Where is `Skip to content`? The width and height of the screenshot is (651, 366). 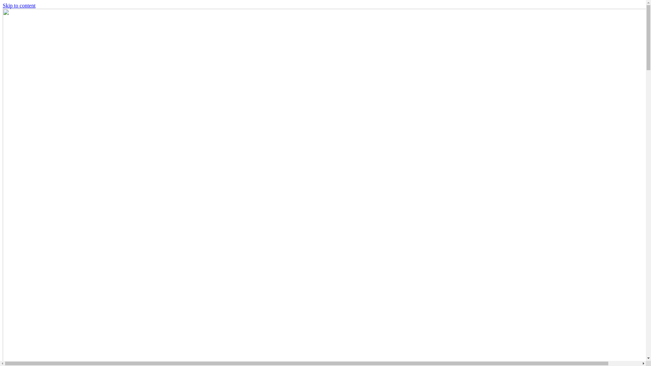 Skip to content is located at coordinates (19, 5).